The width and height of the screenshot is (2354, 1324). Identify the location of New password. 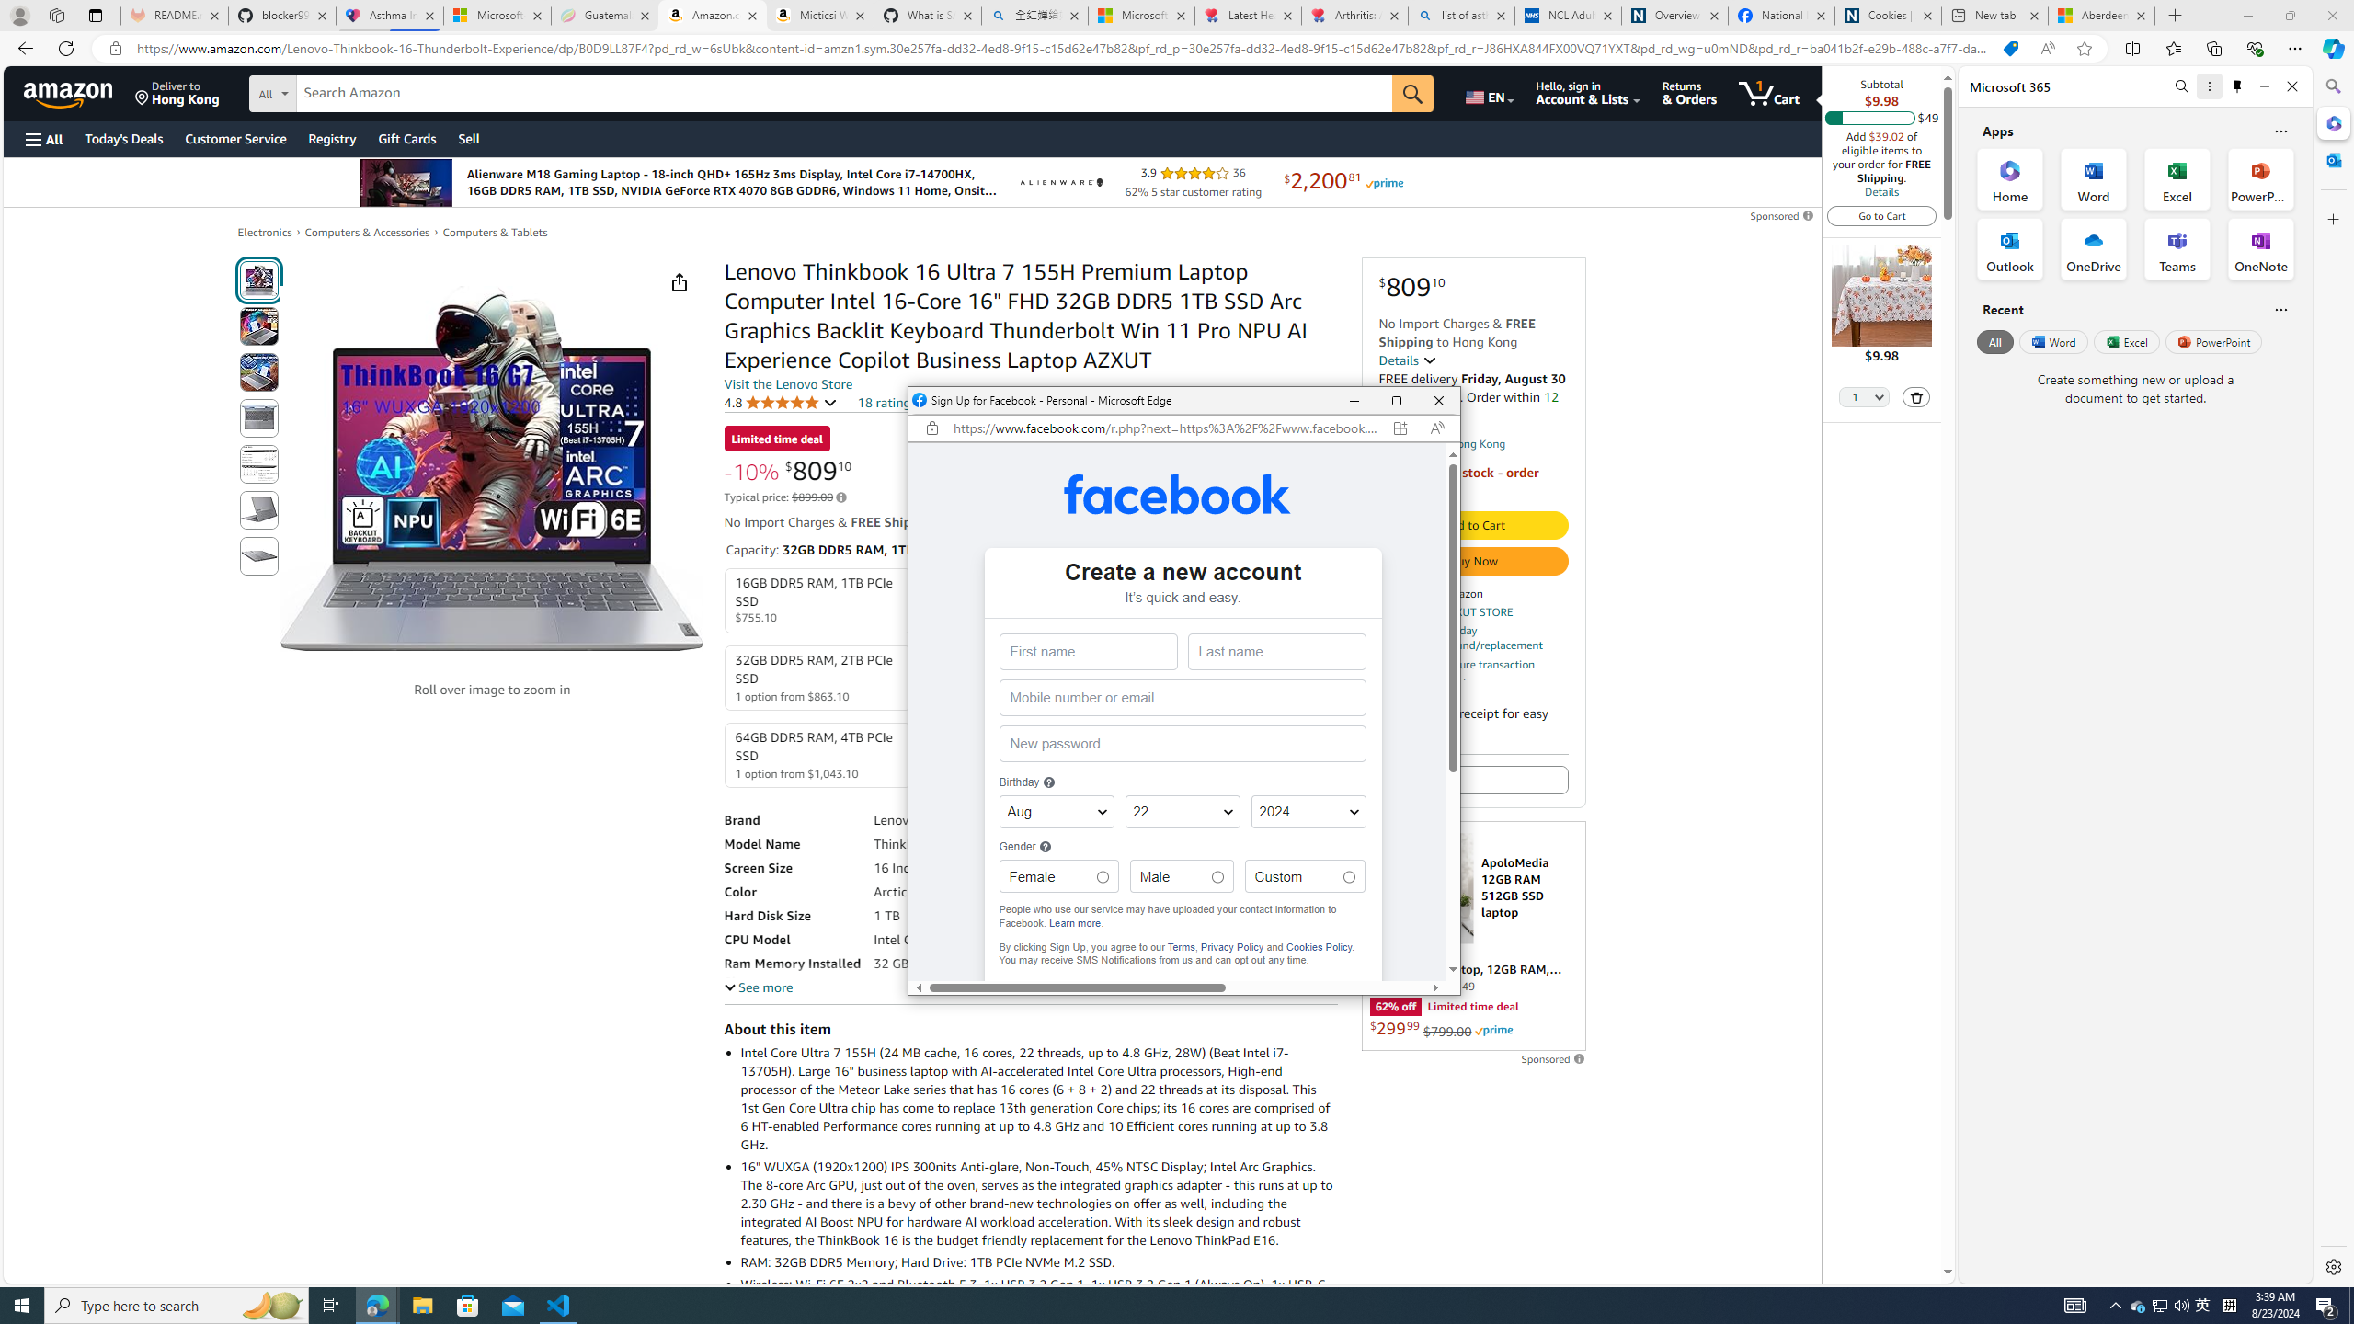
(1181, 744).